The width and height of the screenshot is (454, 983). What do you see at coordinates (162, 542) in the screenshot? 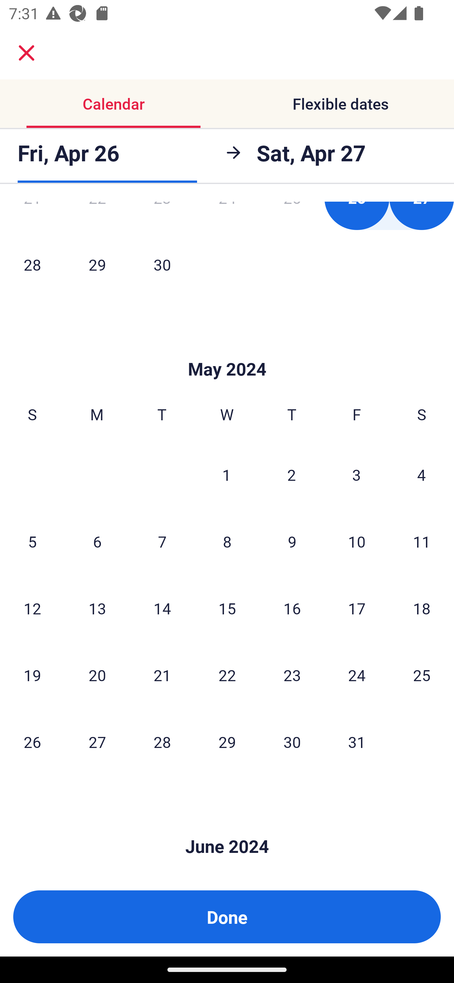
I see `7 Tuesday, May 7, 2024` at bounding box center [162, 542].